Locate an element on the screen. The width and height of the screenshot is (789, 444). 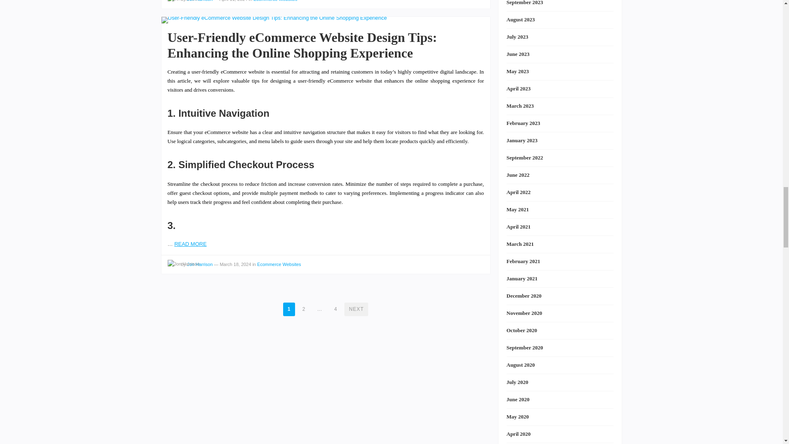
View all posts by Jon Harrison is located at coordinates (183, 264).